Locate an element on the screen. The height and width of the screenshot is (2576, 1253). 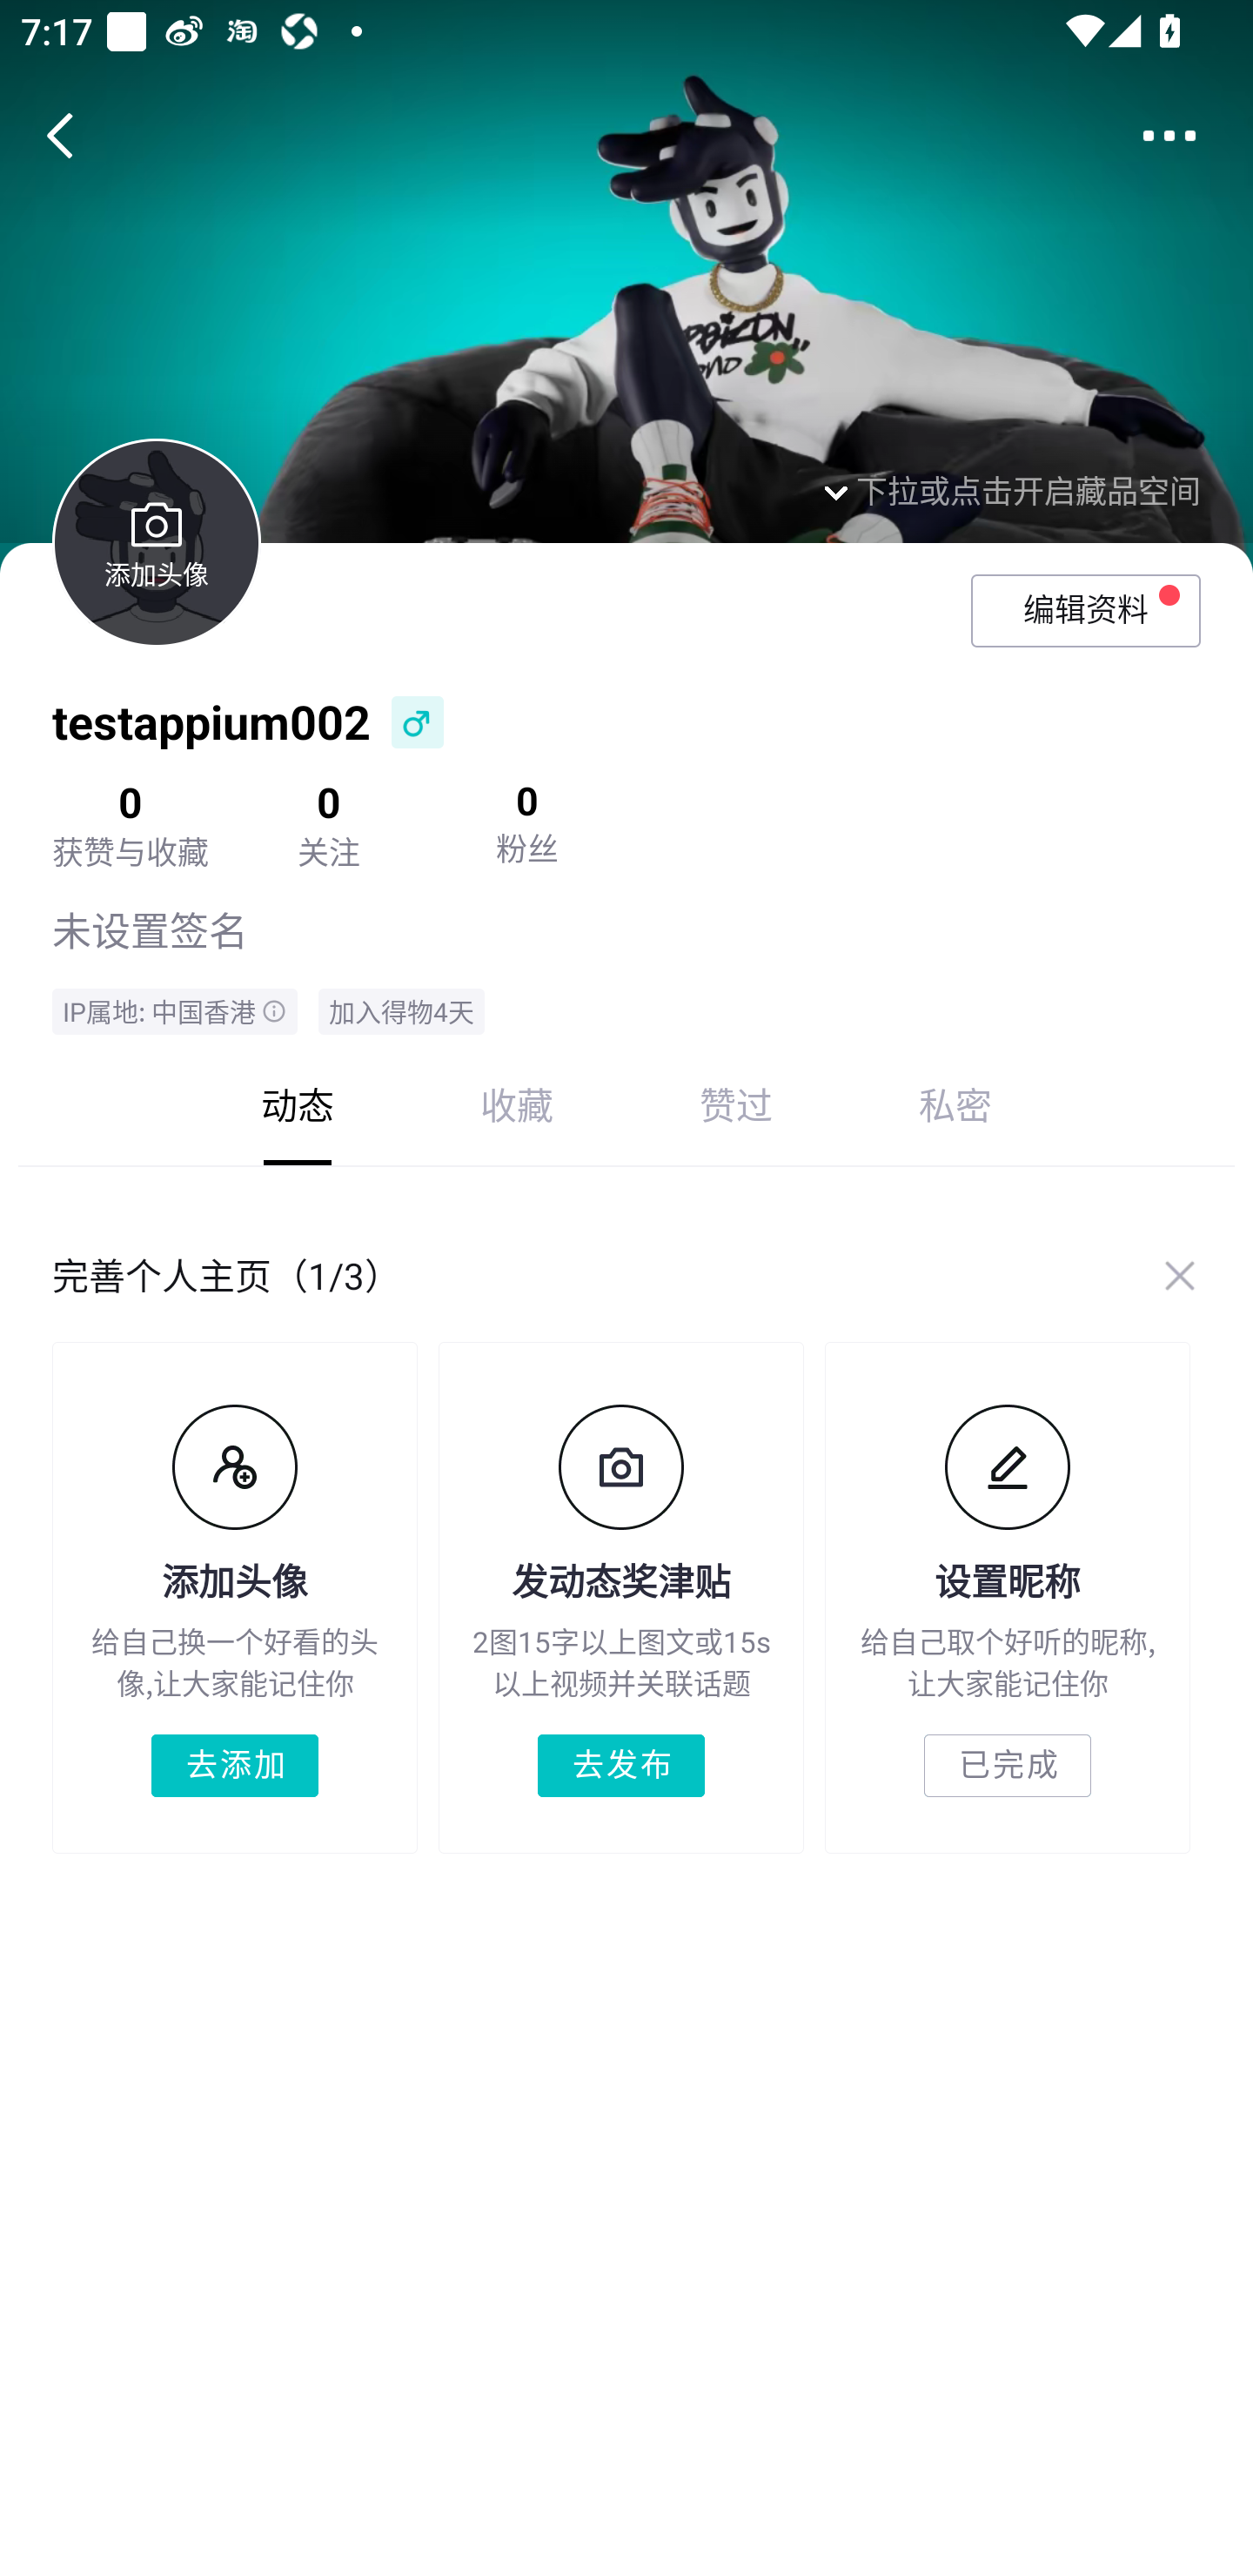
动态 is located at coordinates (298, 1104).